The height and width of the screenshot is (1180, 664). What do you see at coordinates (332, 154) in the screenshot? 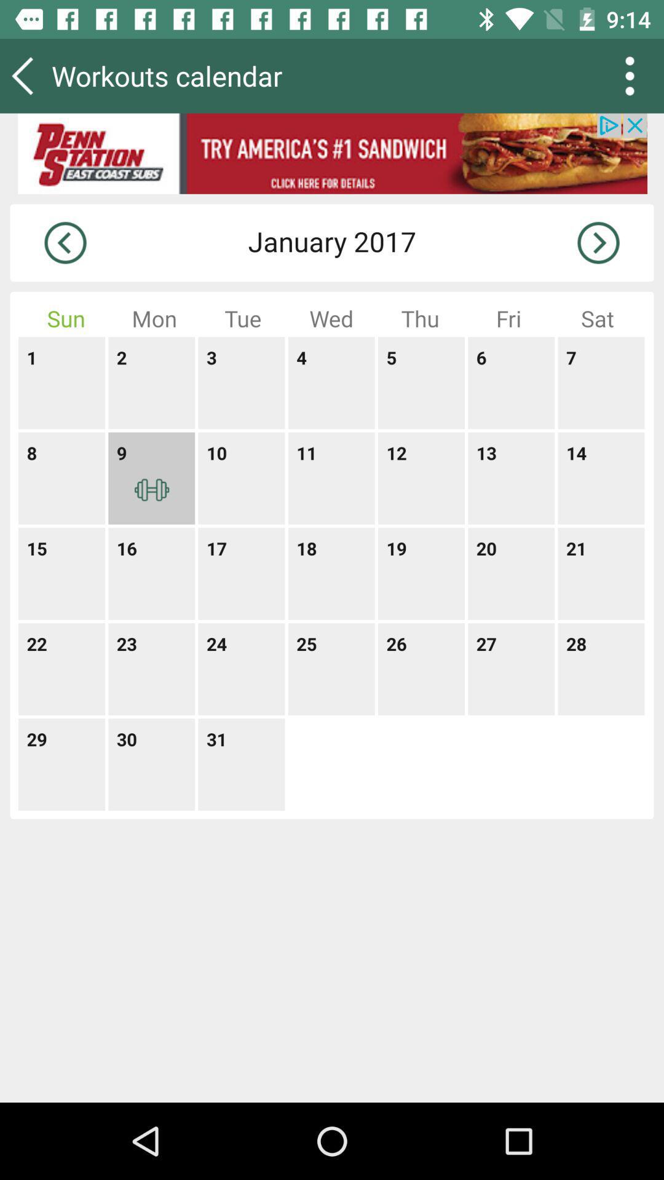
I see `view the advertisement` at bounding box center [332, 154].